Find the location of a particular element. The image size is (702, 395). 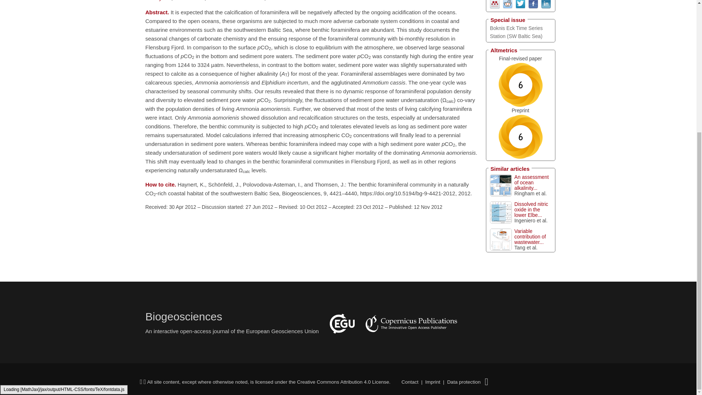

Reddit is located at coordinates (507, 3).